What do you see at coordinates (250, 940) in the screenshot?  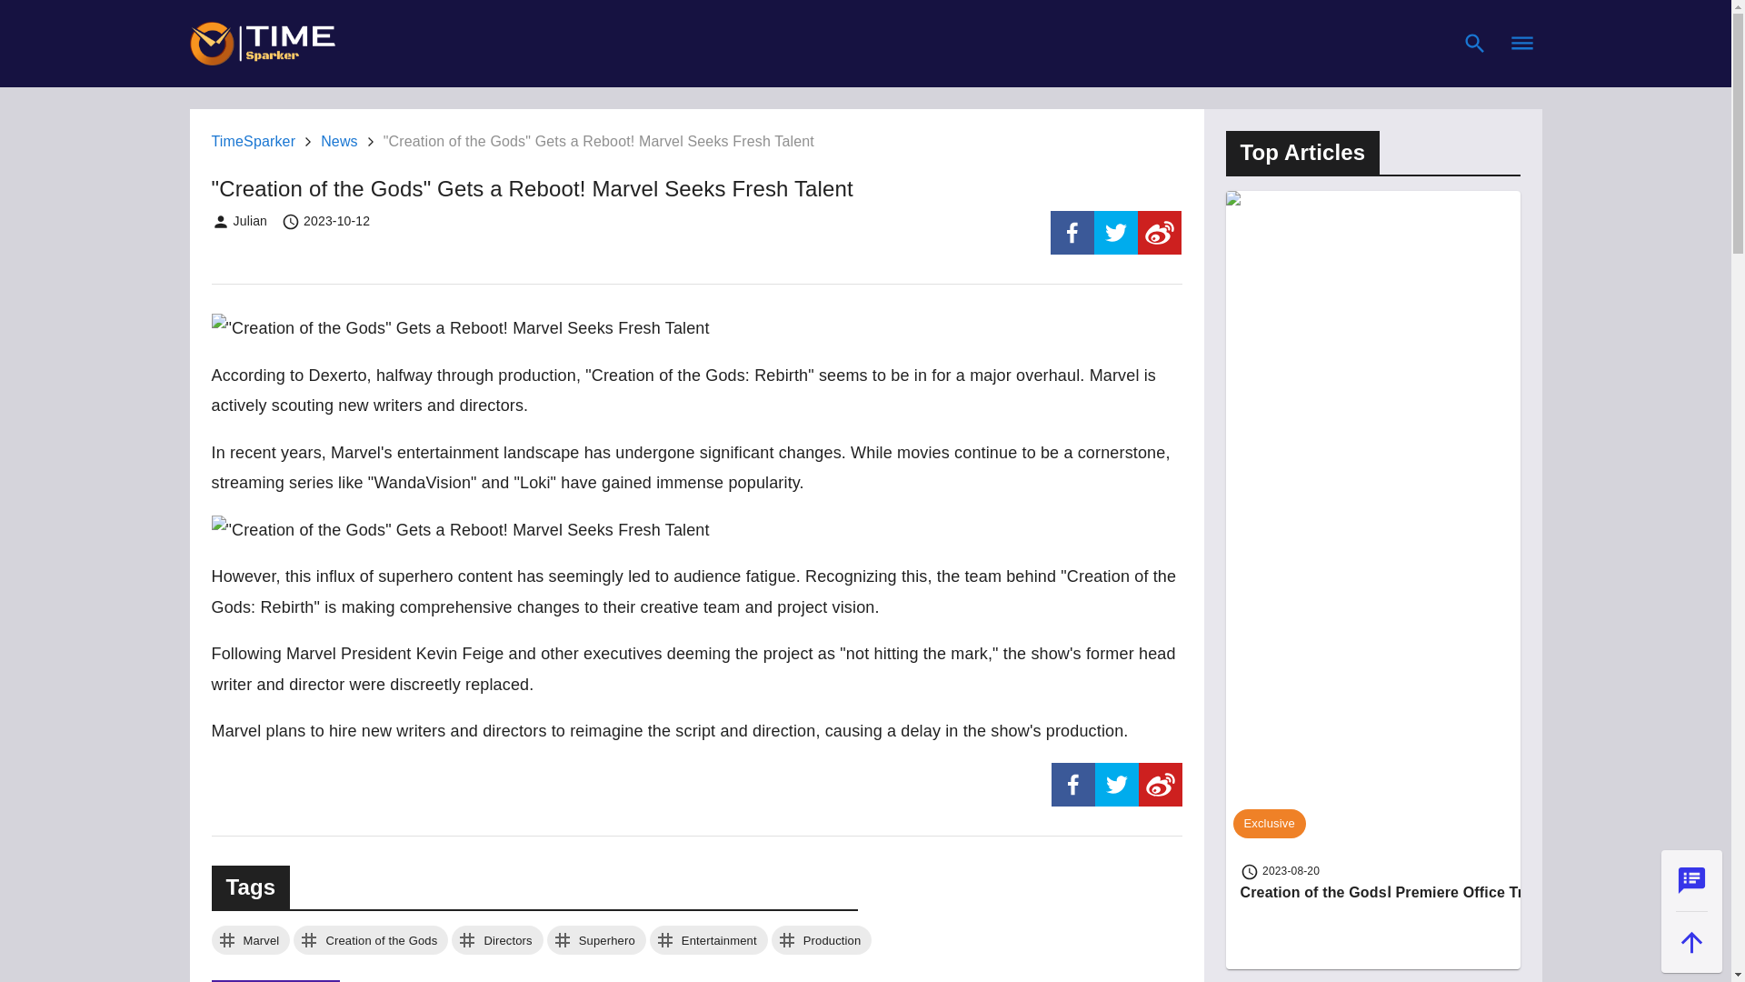 I see `Marvel` at bounding box center [250, 940].